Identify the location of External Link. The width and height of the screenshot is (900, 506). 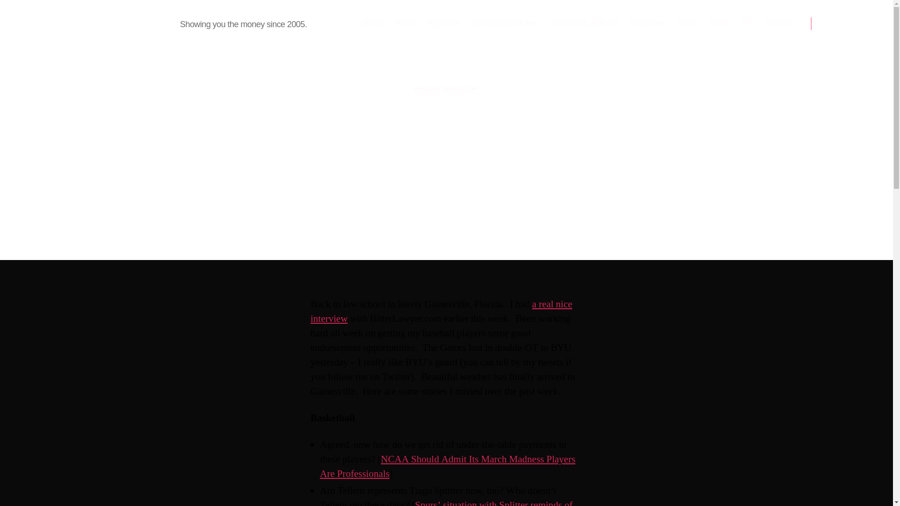
(447, 466).